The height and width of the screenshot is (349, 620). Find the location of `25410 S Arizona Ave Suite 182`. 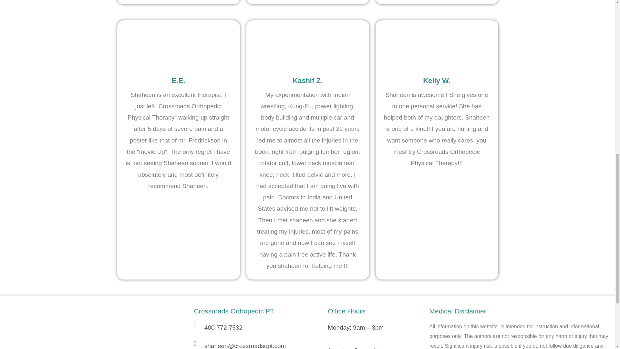

25410 S Arizona Ave Suite 182 is located at coordinates (94, 328).